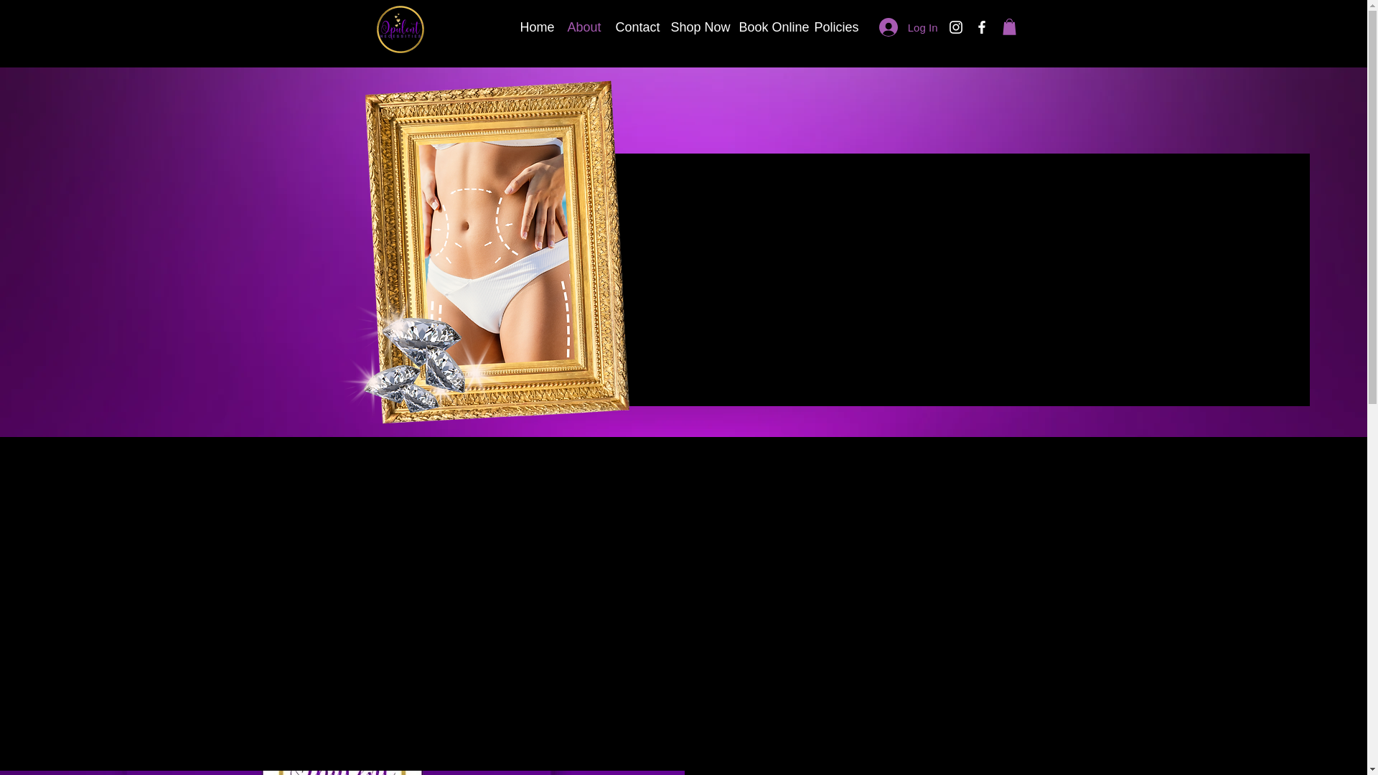  I want to click on Log In, so click(909, 27).